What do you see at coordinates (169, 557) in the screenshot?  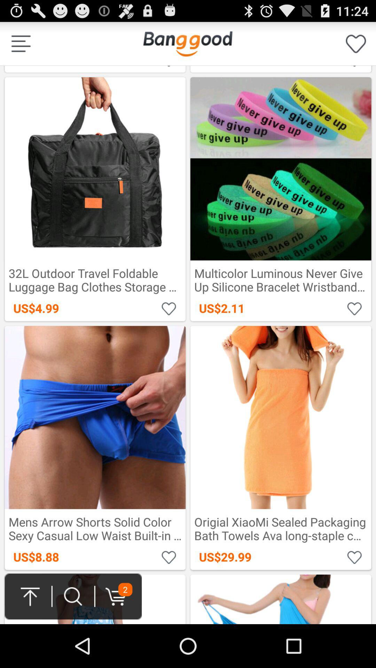 I see `favorite item` at bounding box center [169, 557].